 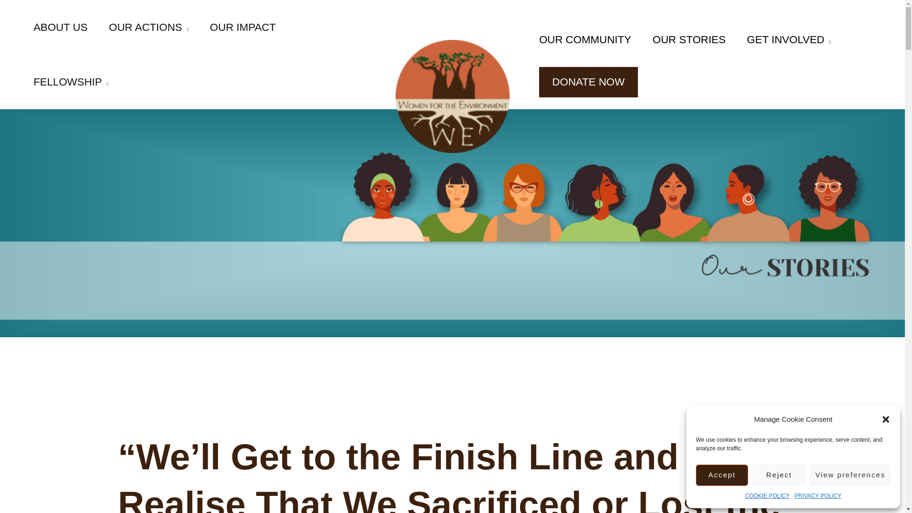 I want to click on View preferences, so click(x=850, y=475).